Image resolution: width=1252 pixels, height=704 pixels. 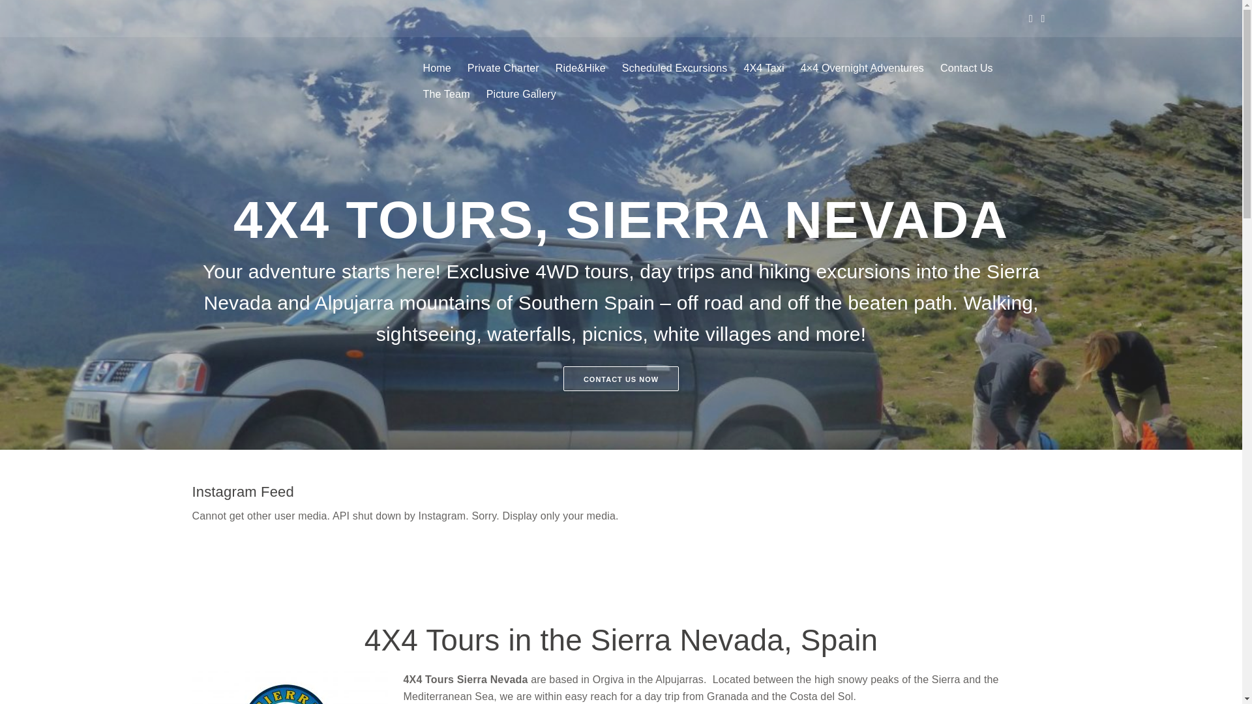 I want to click on 4X4 Taxi, so click(x=755, y=73).